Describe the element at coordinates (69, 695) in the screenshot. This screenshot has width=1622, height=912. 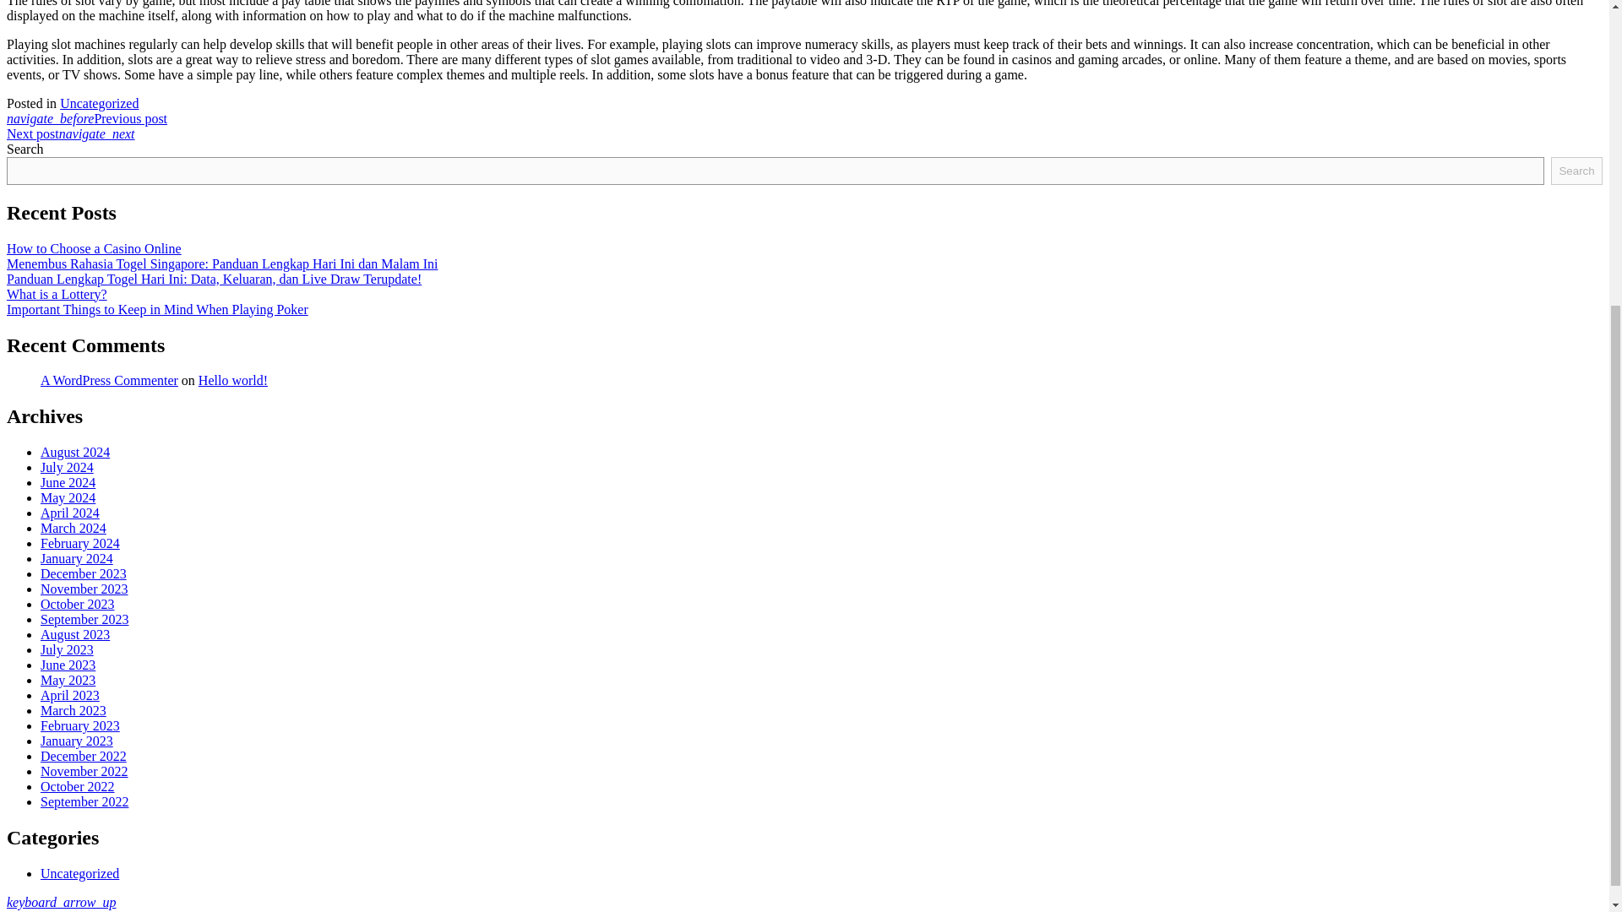
I see `April 2023` at that location.